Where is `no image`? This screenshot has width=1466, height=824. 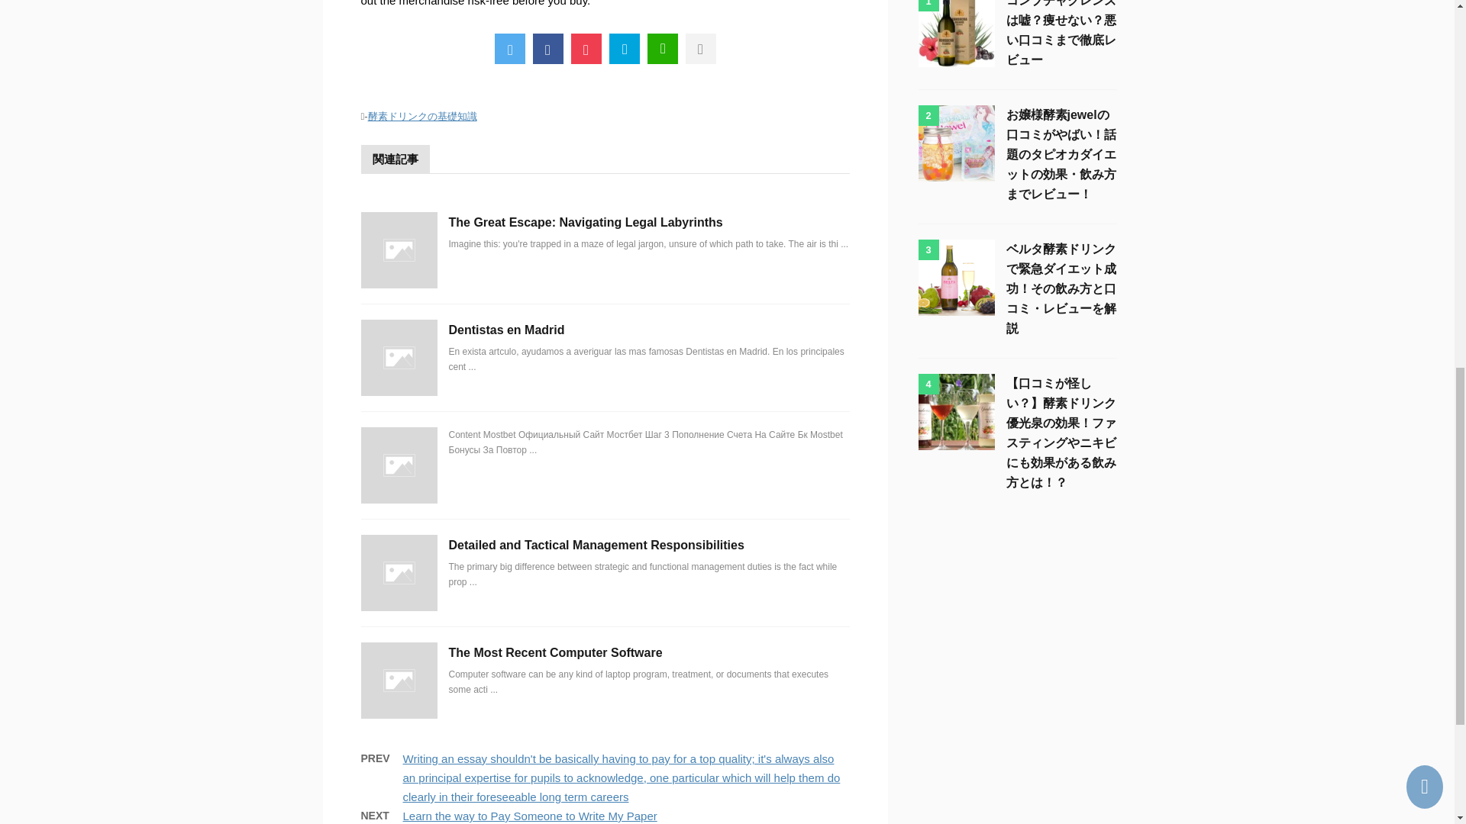 no image is located at coordinates (399, 465).